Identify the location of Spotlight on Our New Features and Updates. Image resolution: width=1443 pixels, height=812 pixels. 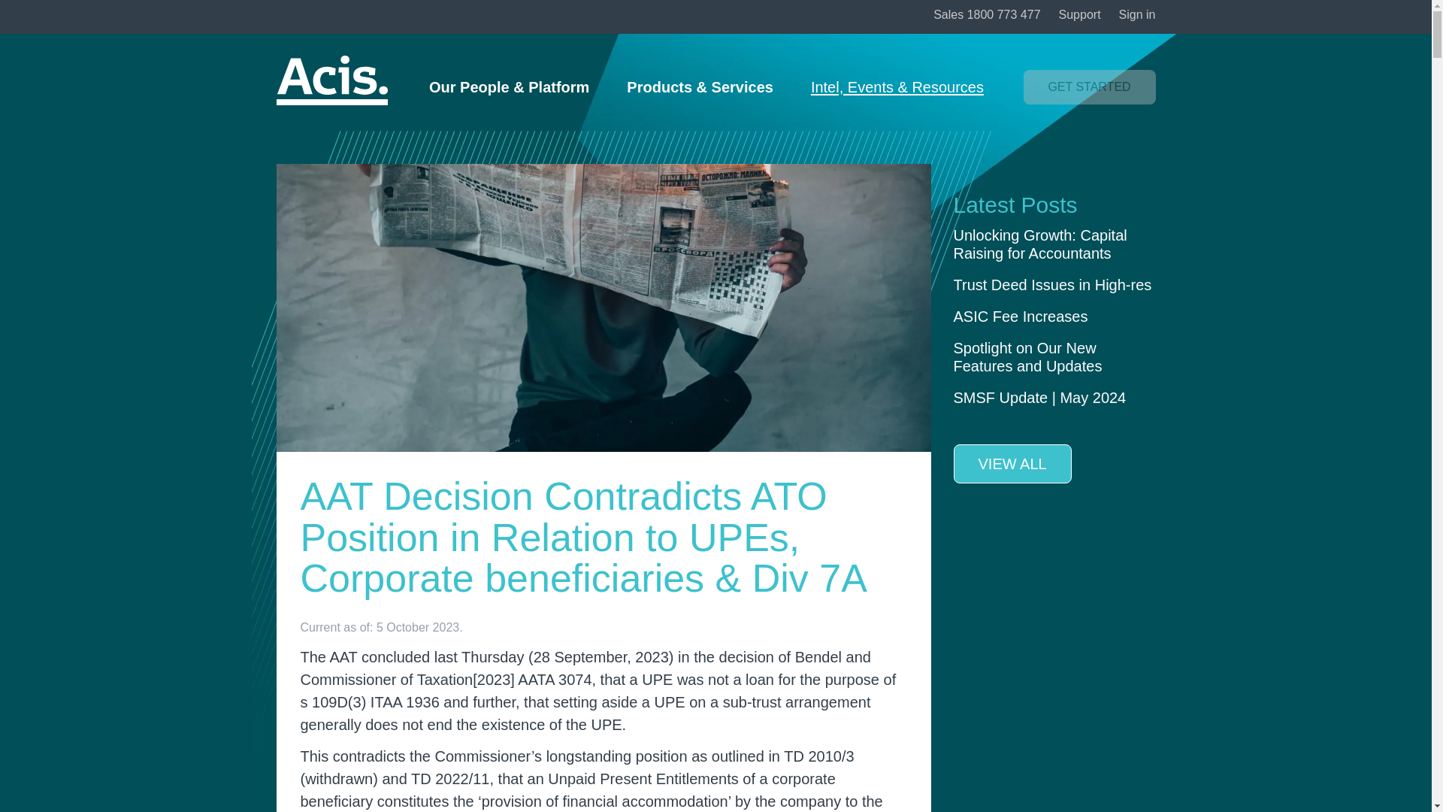
(1027, 356).